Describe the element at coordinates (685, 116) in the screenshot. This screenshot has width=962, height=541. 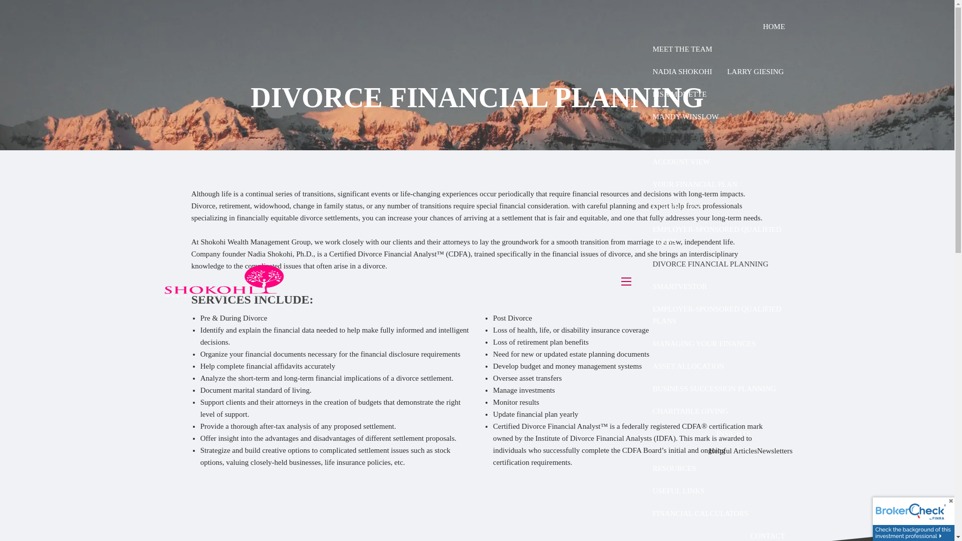
I see `MANDY WINSLOW` at that location.